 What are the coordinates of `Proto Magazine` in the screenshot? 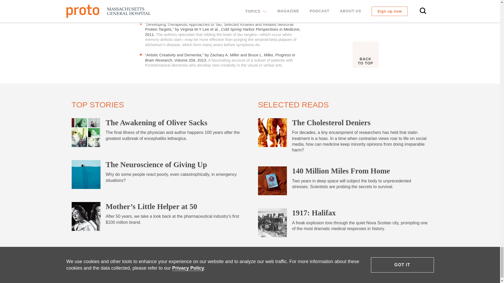 It's located at (108, 270).